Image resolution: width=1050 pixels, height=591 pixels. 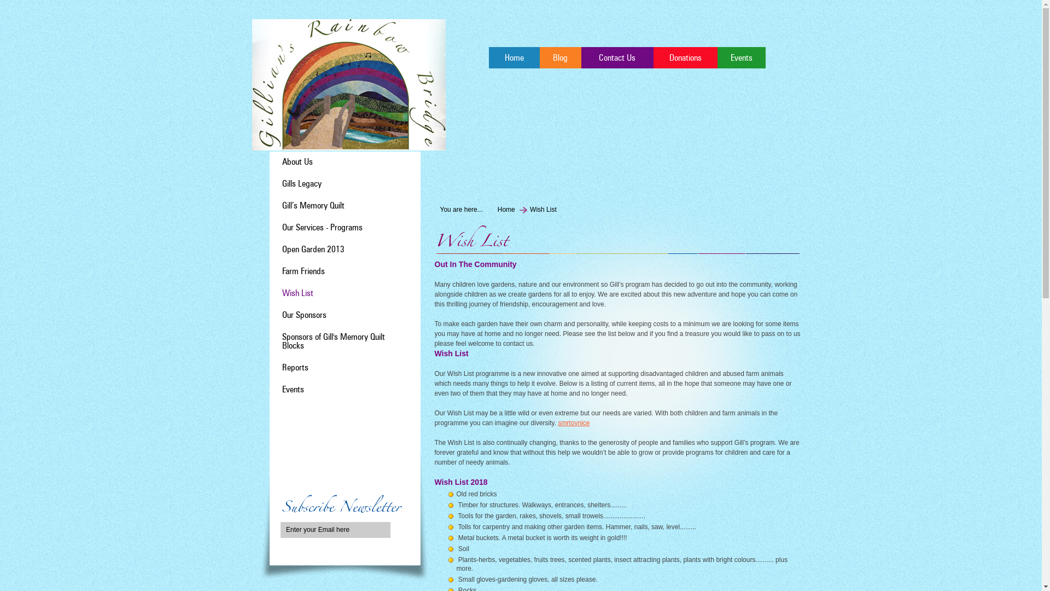 I want to click on Our Sponsors, so click(x=304, y=316).